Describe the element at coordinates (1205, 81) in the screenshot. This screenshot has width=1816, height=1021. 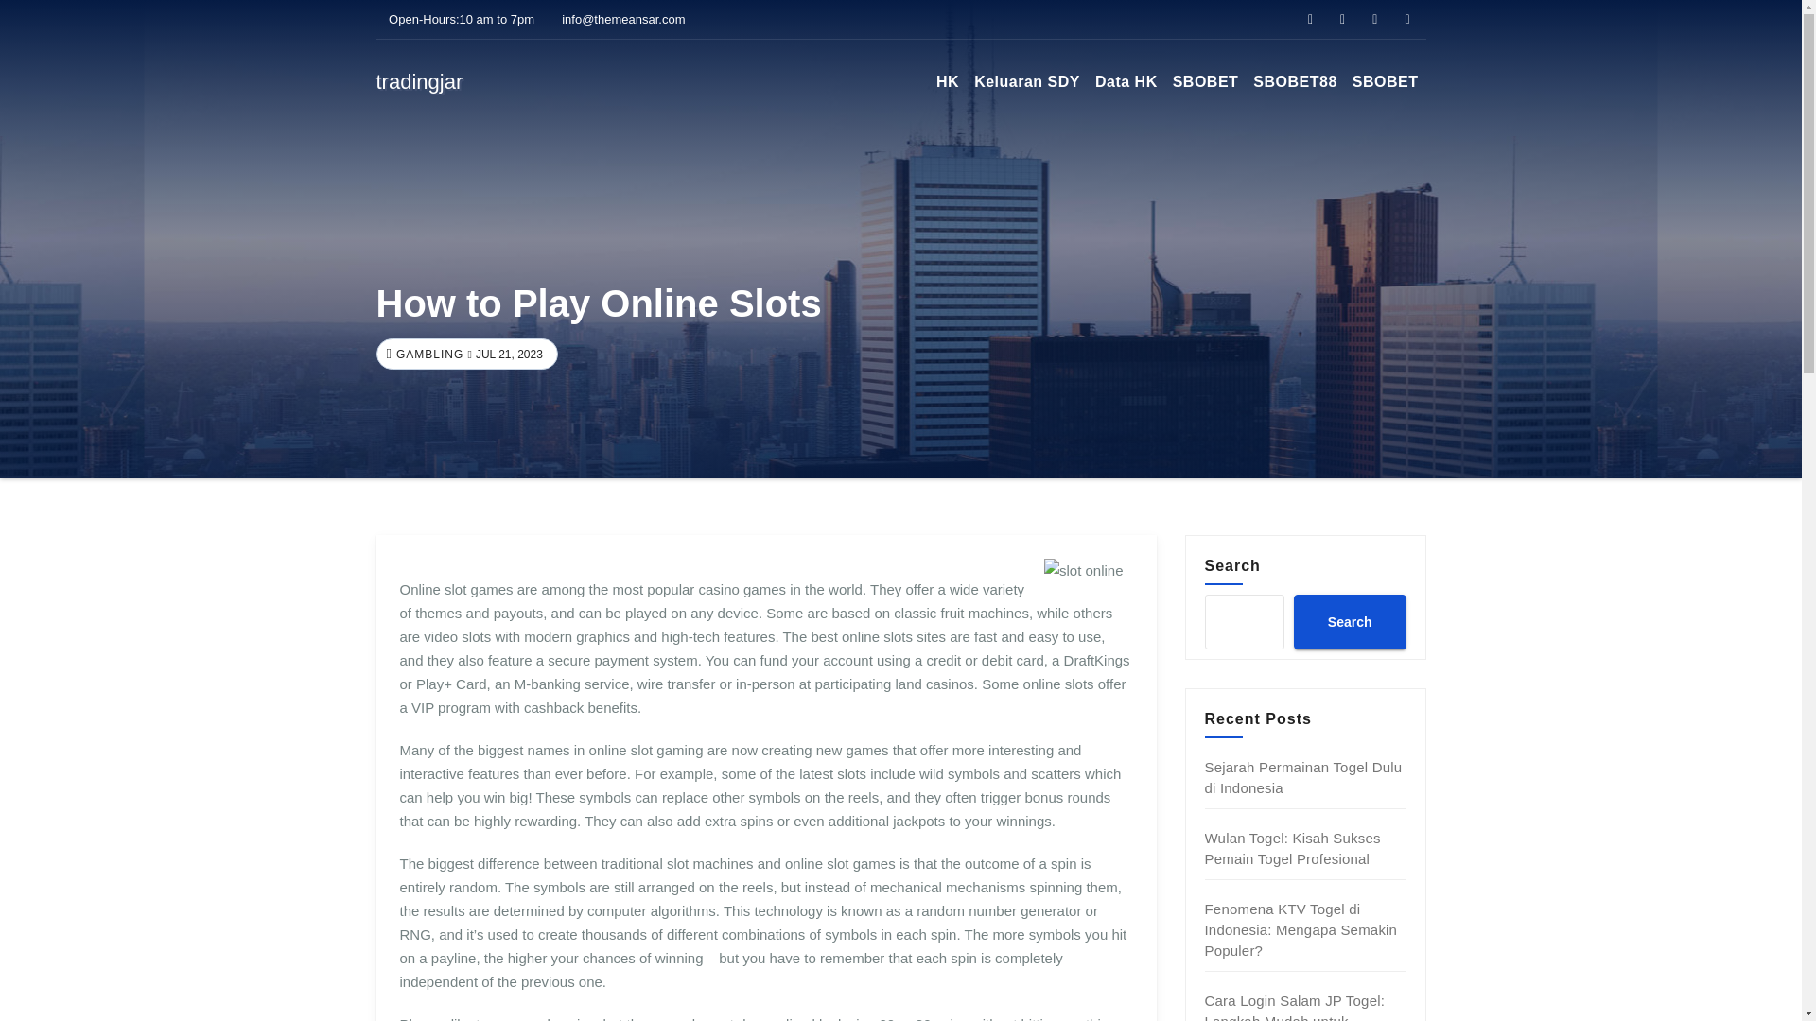
I see `SBOBET` at that location.